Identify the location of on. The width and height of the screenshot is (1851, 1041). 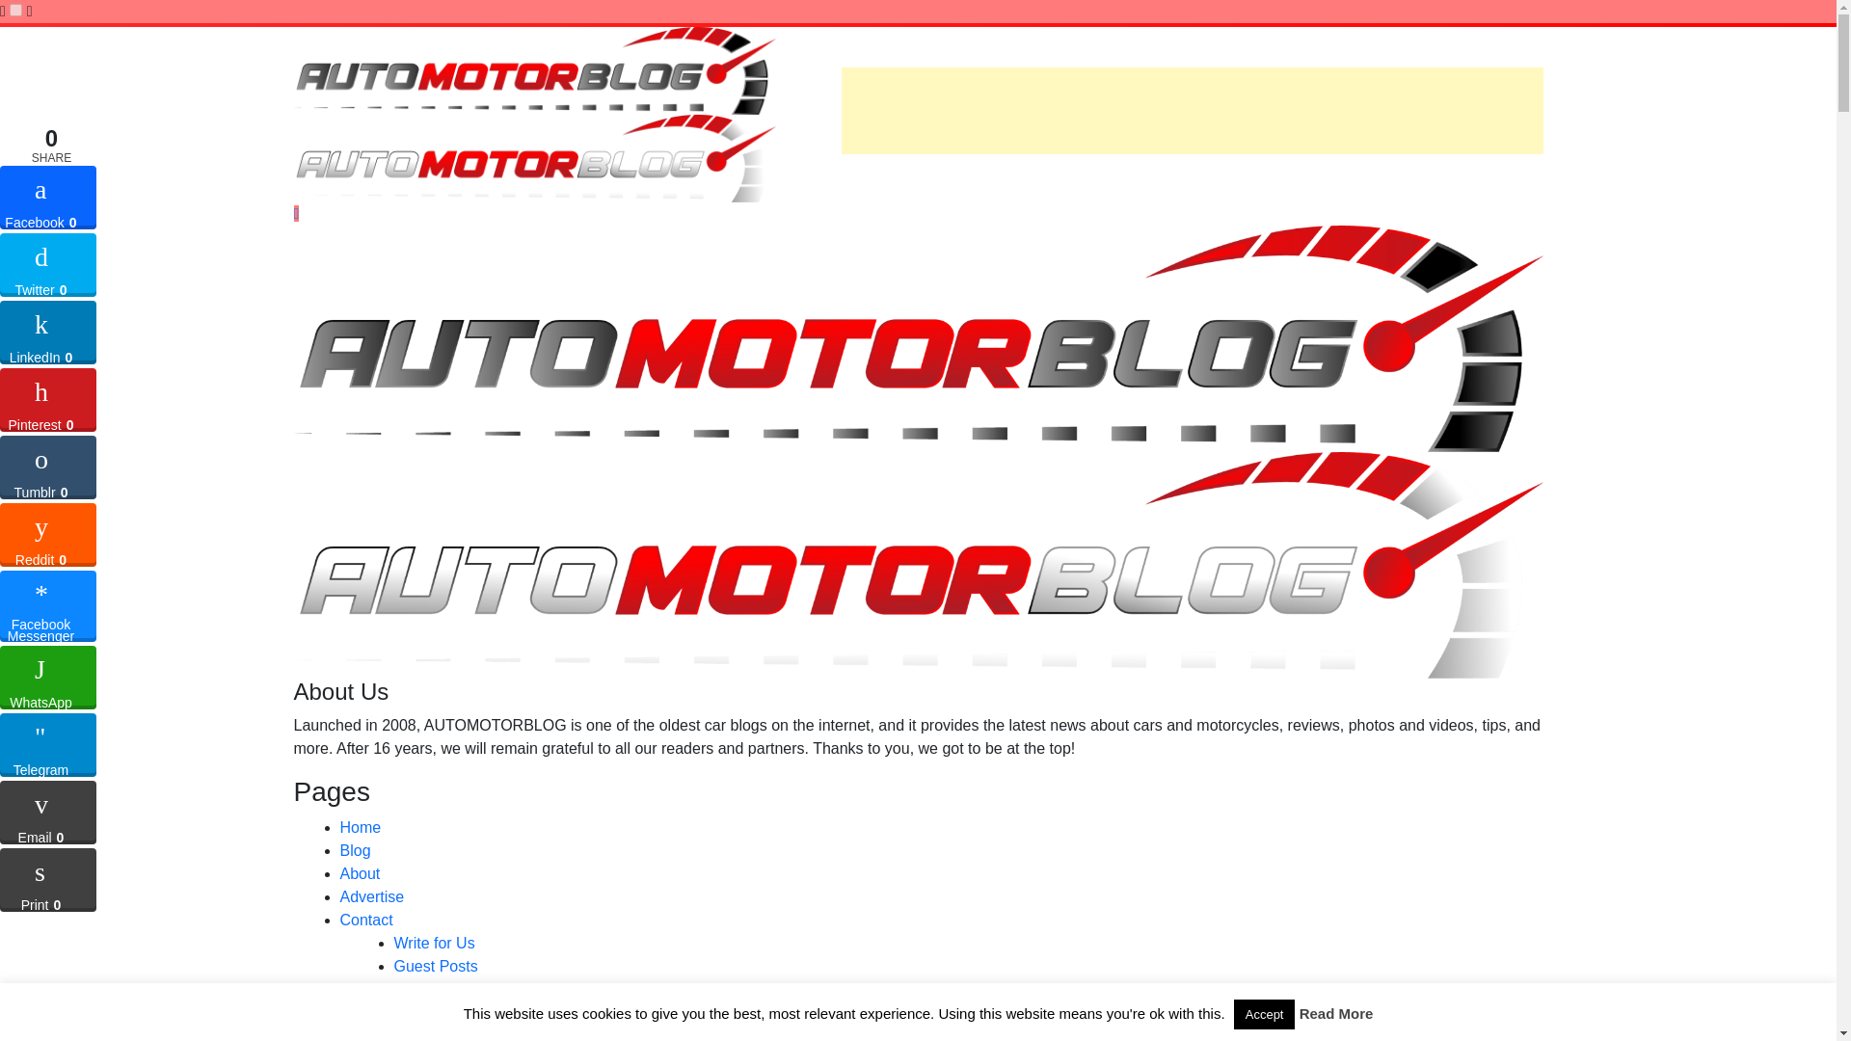
(15, 10).